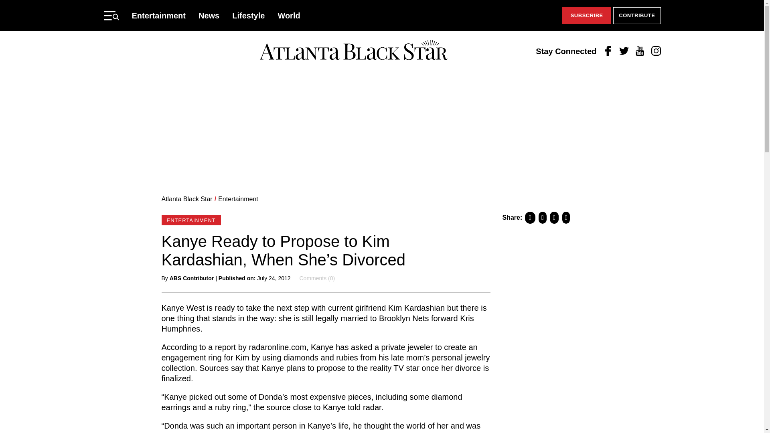 The height and width of the screenshot is (433, 770). I want to click on SUBSCRIBE, so click(586, 16).